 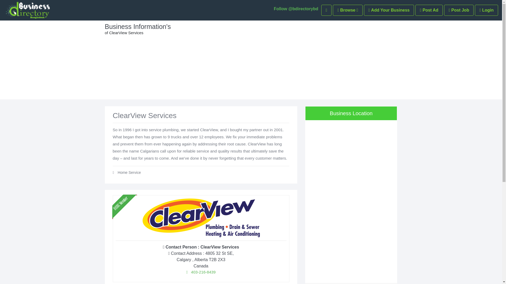 I want to click on Follow Us on Twitter, so click(x=296, y=9).